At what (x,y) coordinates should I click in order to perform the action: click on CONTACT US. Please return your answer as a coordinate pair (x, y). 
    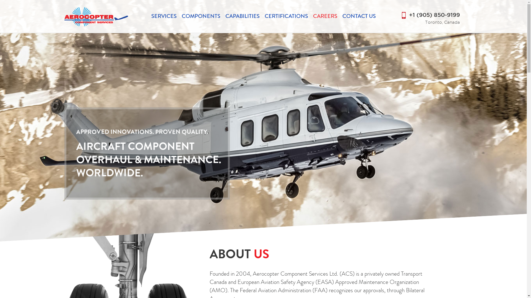
    Looking at the image, I should click on (359, 16).